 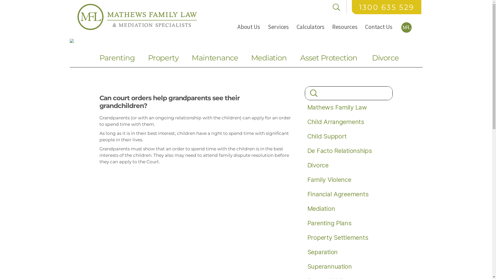 What do you see at coordinates (345, 27) in the screenshot?
I see `Resources` at bounding box center [345, 27].